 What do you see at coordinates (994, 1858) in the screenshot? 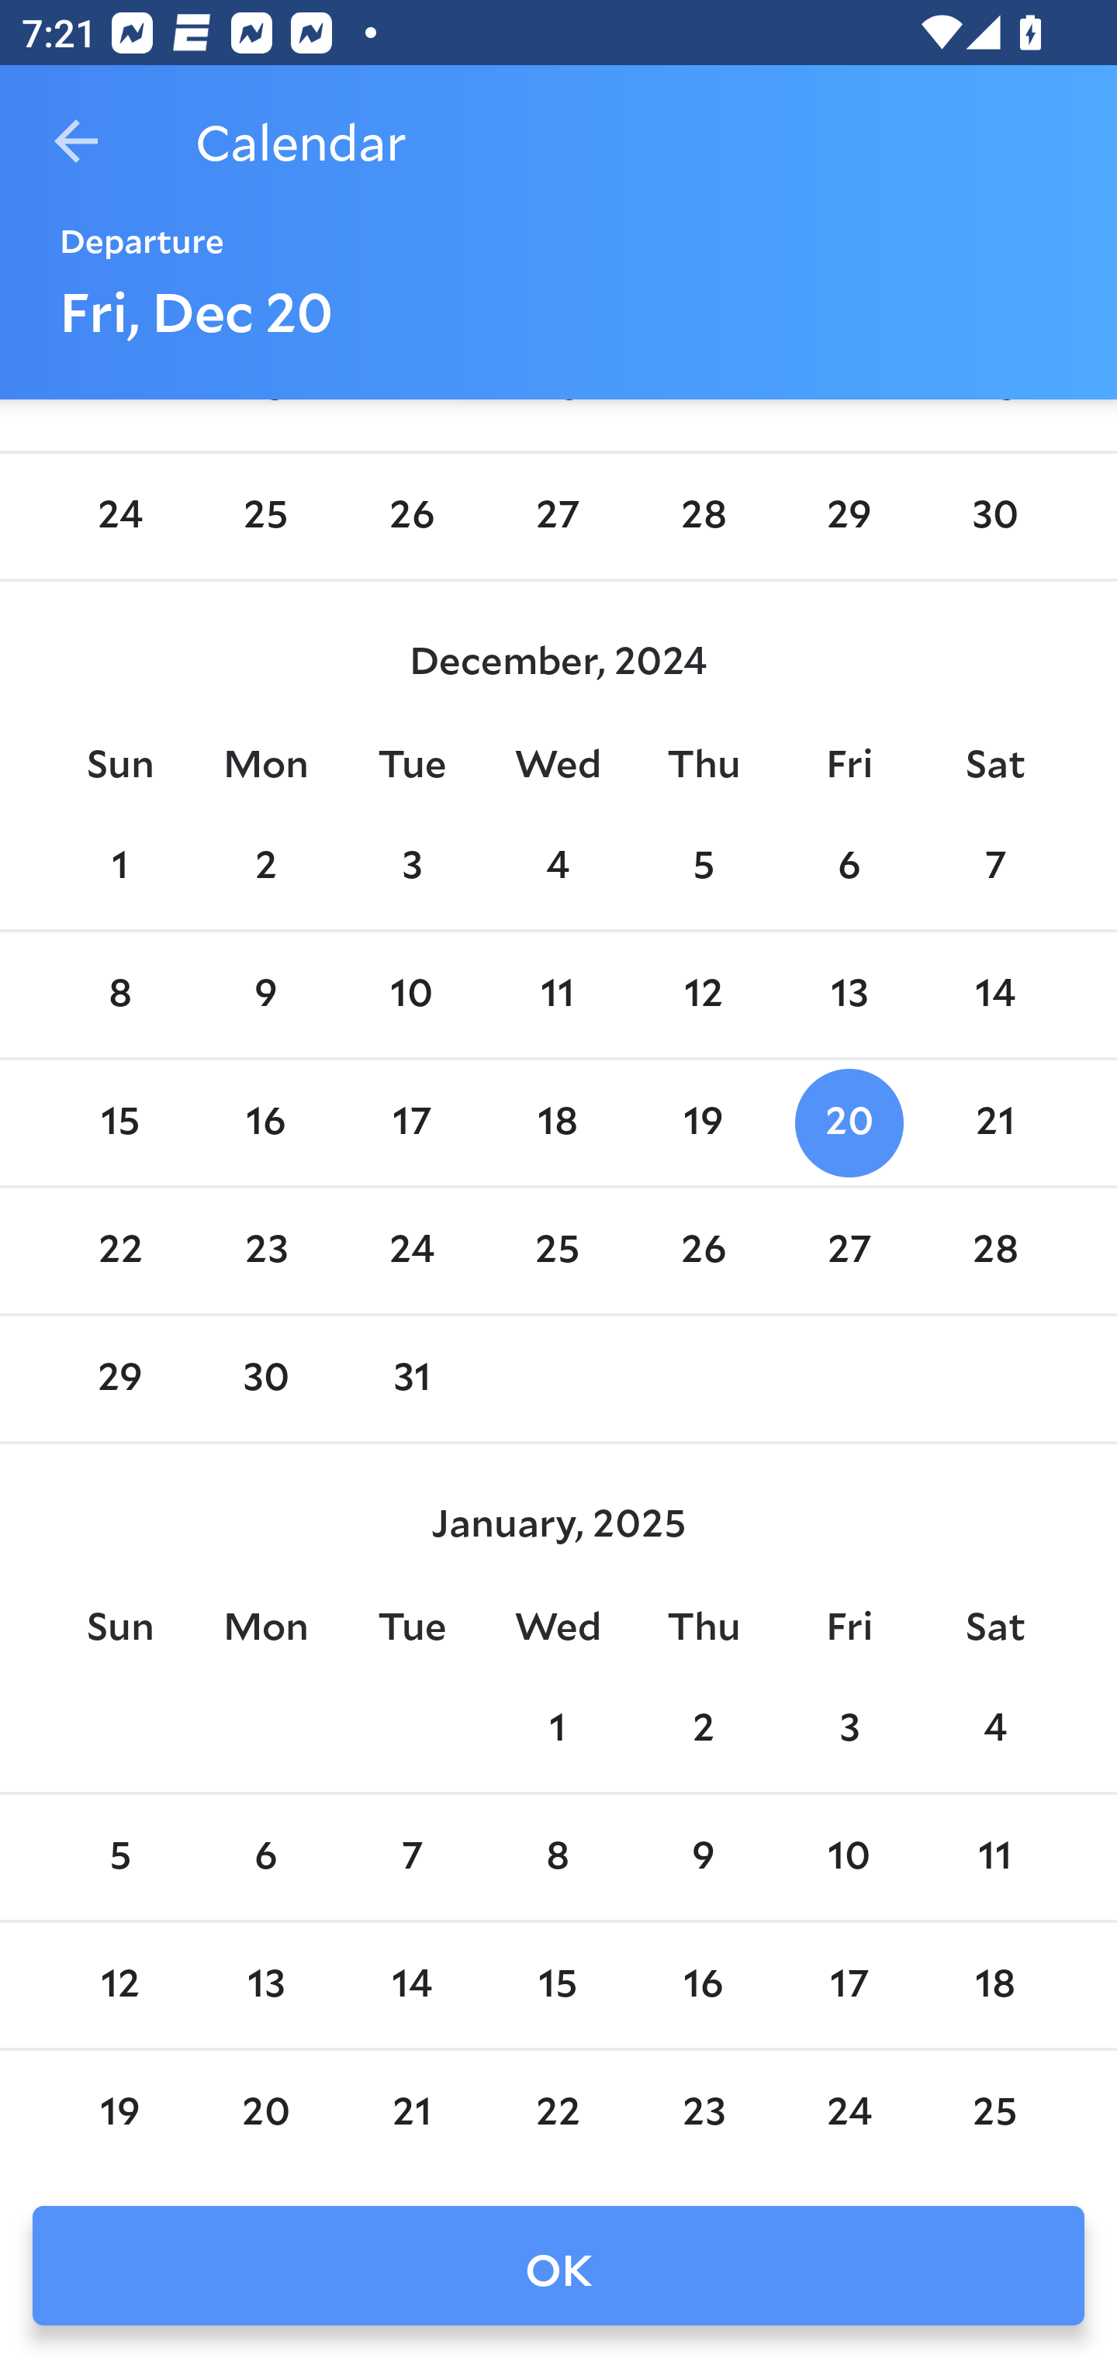
I see `11` at bounding box center [994, 1858].